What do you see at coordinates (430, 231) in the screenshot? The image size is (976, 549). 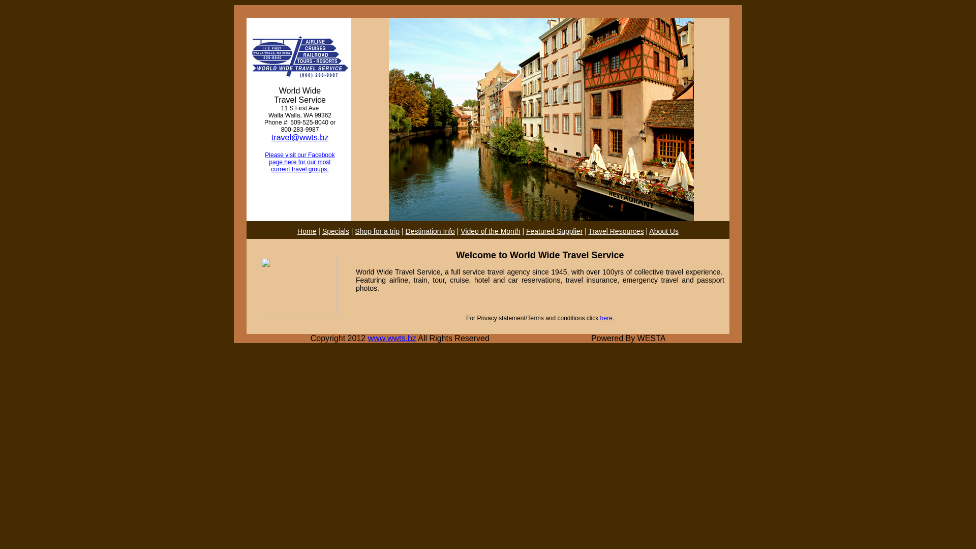 I see `Destination Info` at bounding box center [430, 231].